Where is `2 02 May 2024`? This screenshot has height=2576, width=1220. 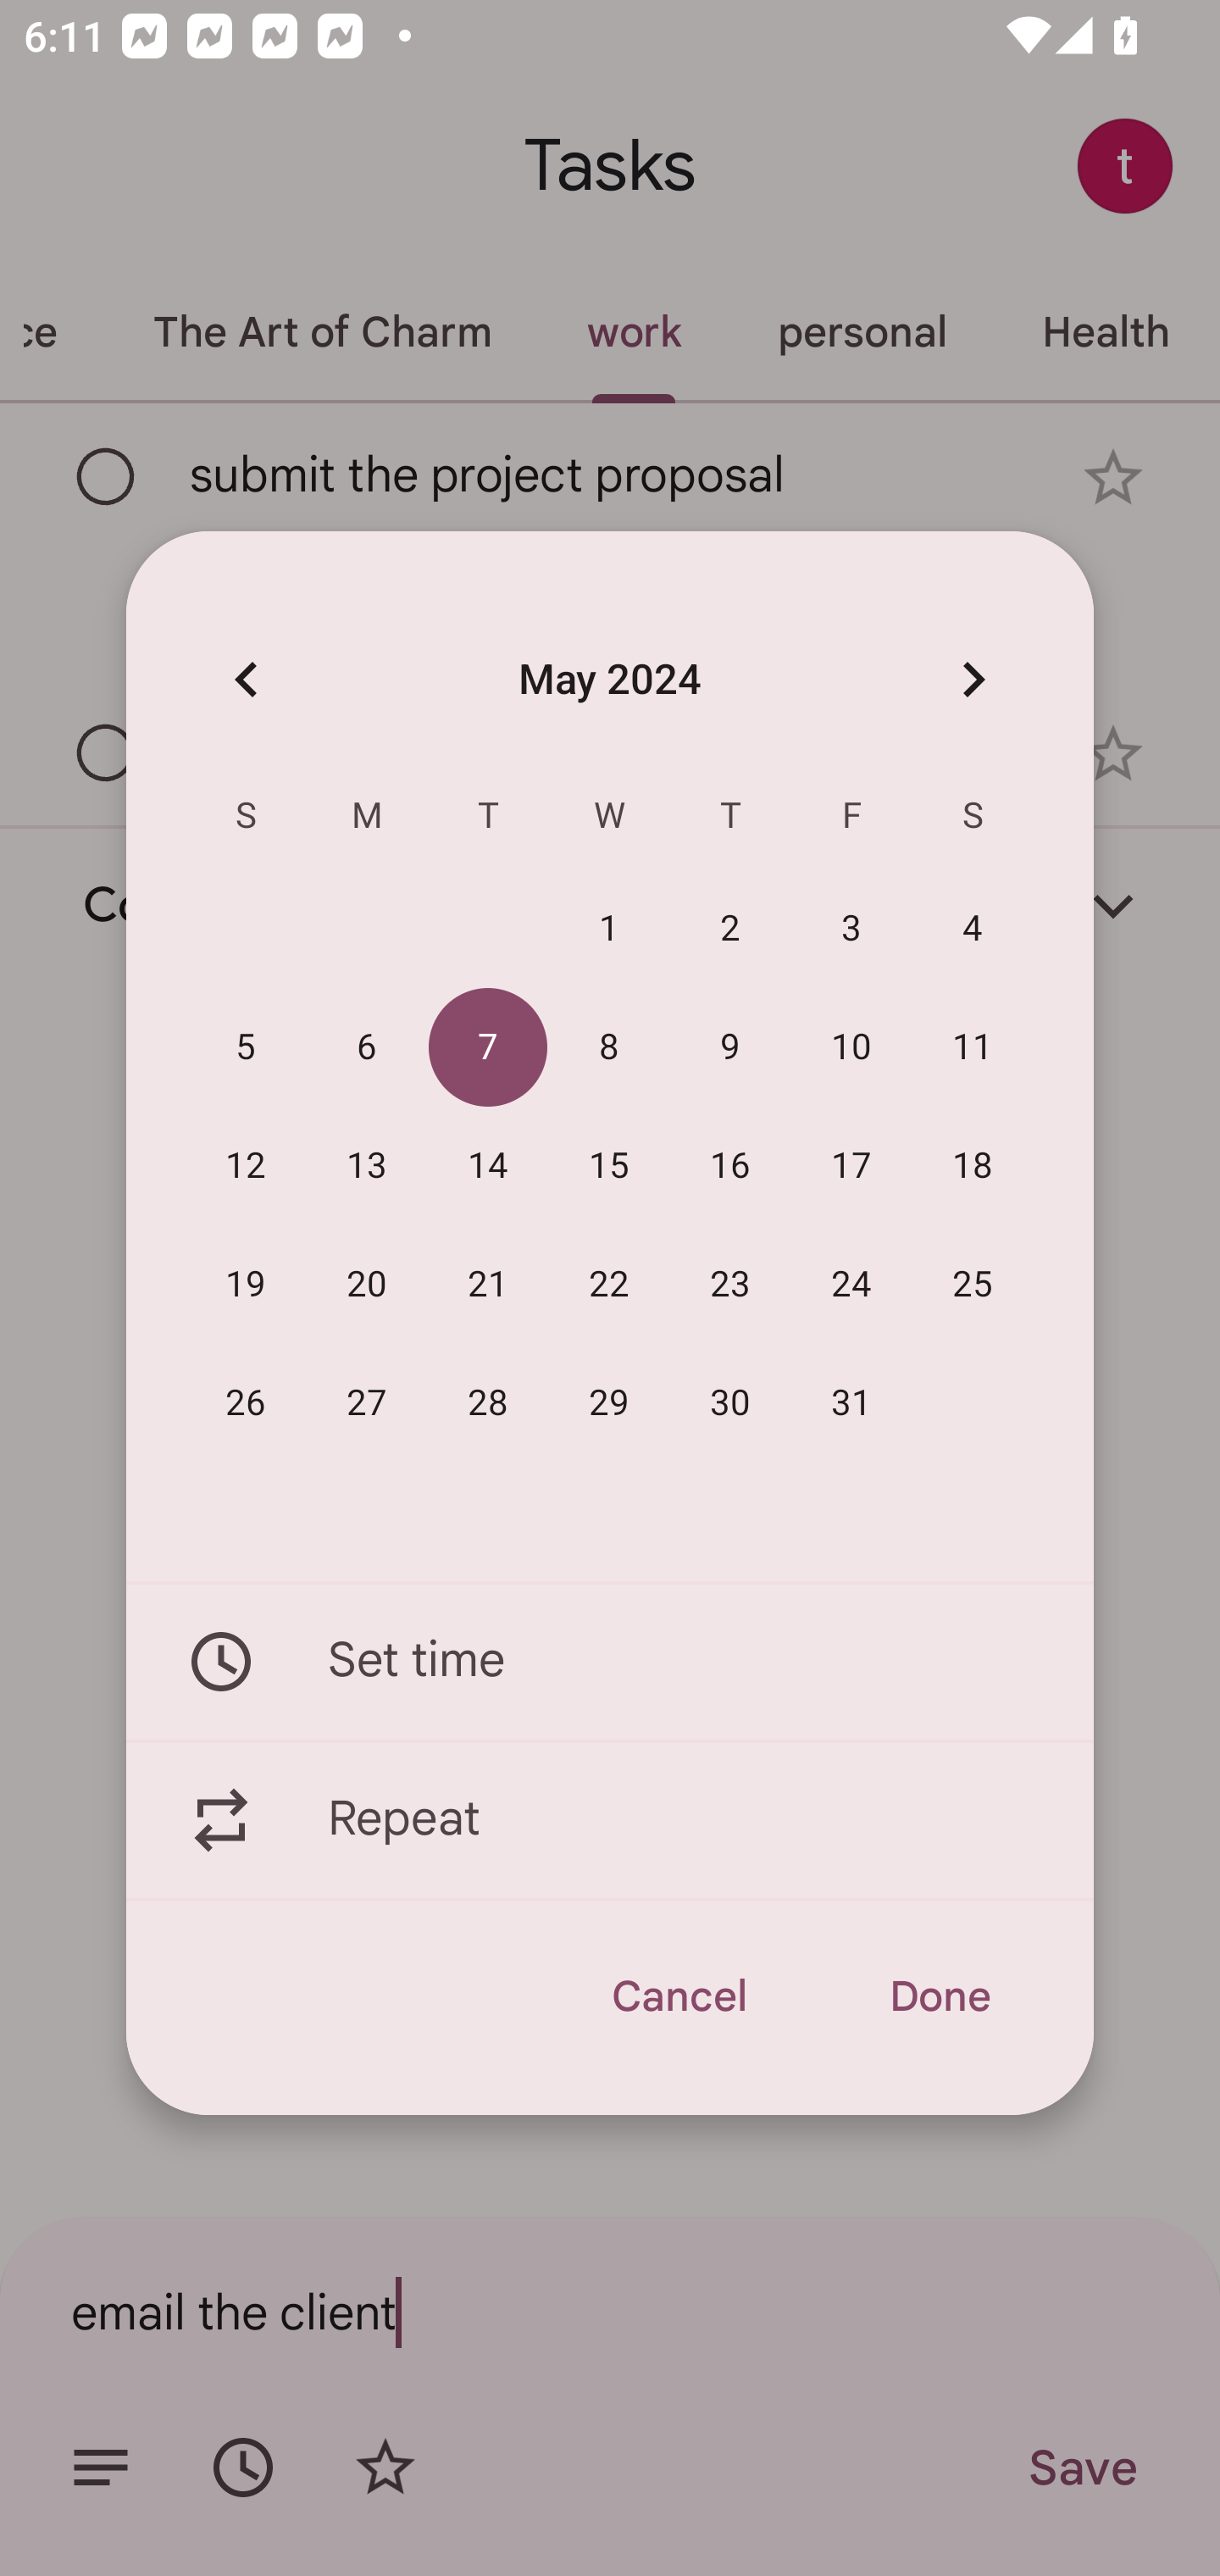
2 02 May 2024 is located at coordinates (730, 930).